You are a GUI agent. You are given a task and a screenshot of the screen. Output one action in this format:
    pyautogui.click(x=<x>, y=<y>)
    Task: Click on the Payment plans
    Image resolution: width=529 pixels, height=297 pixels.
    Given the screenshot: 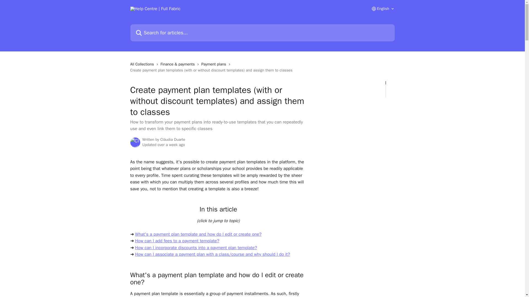 What is the action you would take?
    pyautogui.click(x=215, y=64)
    